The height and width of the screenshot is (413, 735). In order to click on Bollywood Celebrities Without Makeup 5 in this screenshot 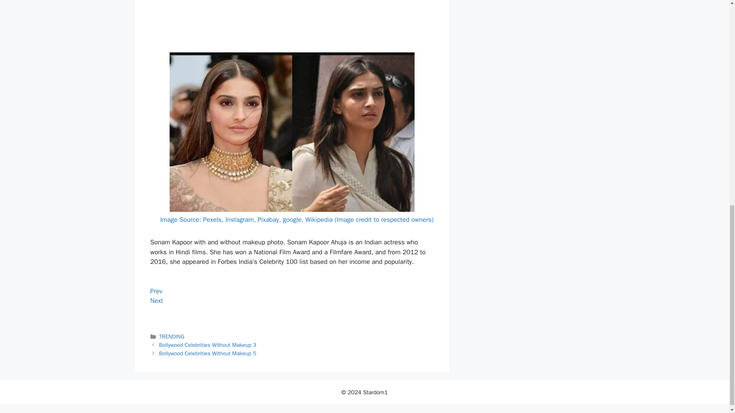, I will do `click(208, 353)`.